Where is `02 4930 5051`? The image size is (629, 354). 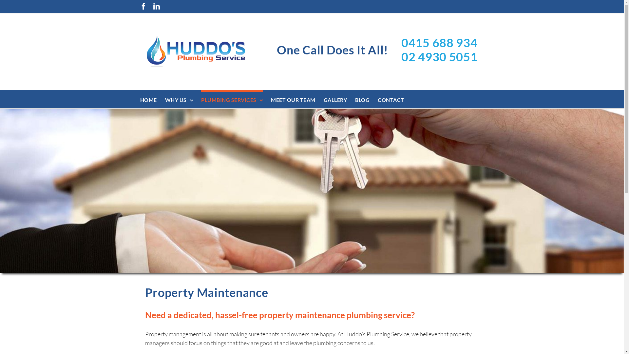 02 4930 5051 is located at coordinates (439, 57).